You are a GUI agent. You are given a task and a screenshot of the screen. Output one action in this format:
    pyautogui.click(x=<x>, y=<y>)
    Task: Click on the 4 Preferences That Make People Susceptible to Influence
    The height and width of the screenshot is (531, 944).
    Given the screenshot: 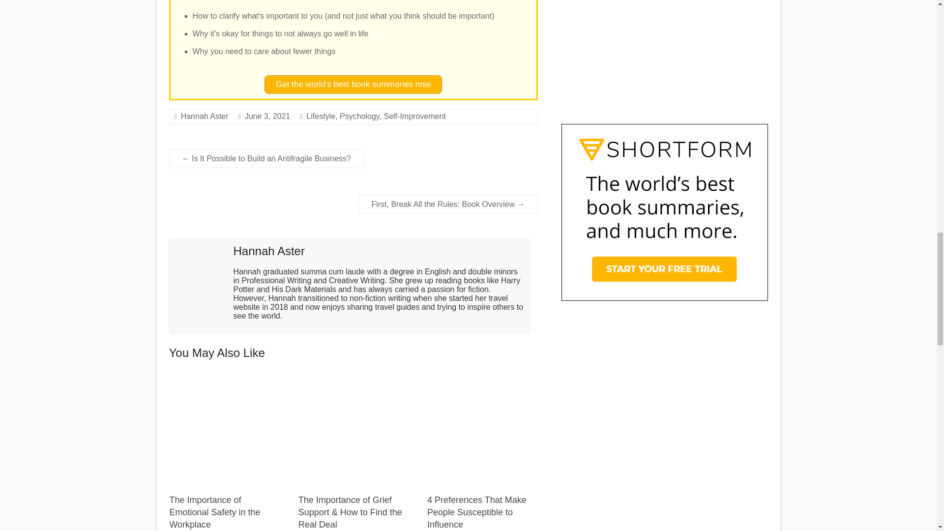 What is the action you would take?
    pyautogui.click(x=477, y=512)
    